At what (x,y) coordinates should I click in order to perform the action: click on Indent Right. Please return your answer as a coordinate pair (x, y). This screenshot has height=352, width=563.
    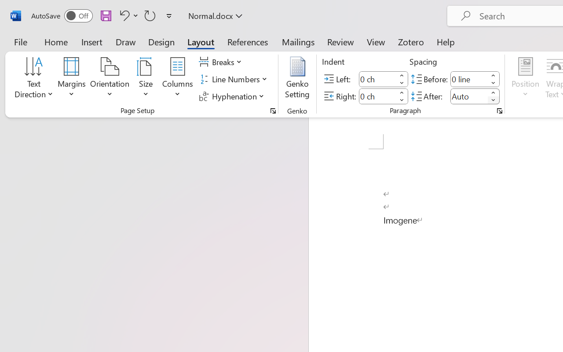
    Looking at the image, I should click on (377, 96).